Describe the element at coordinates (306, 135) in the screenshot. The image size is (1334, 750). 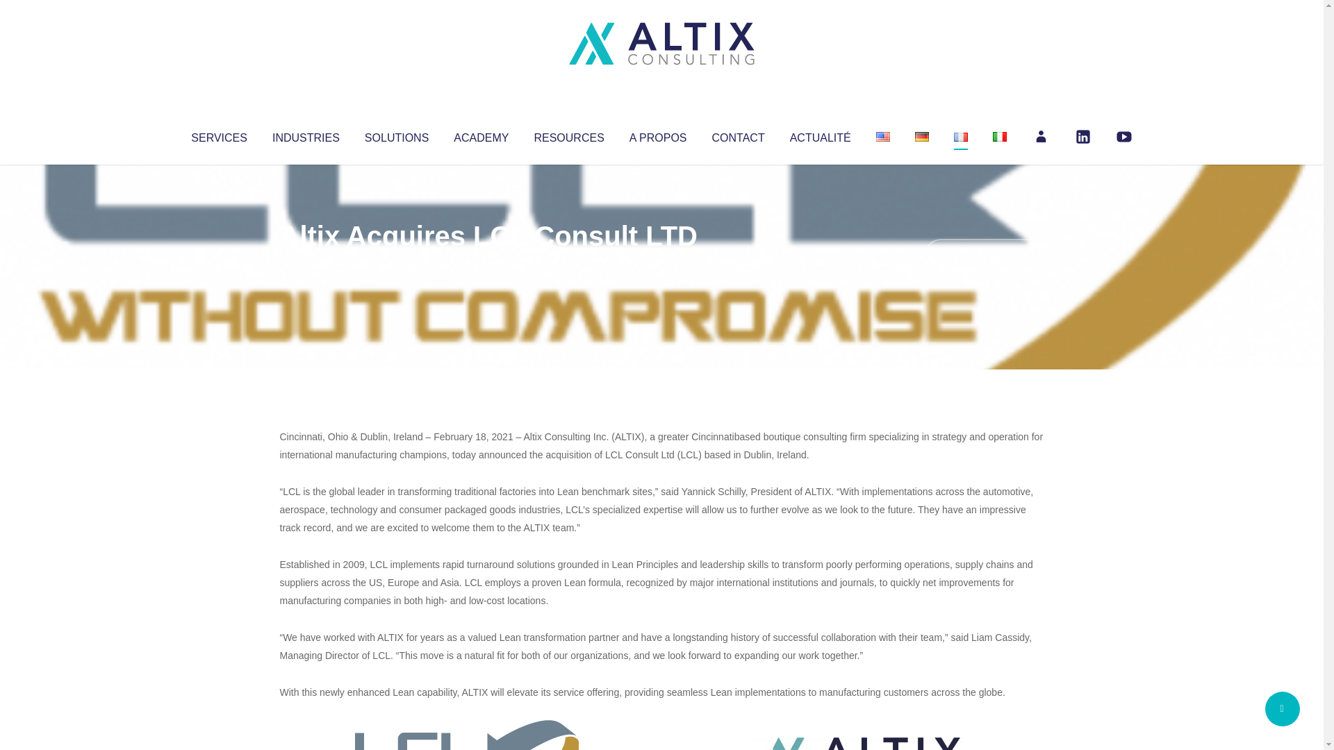
I see `INDUSTRIES` at that location.